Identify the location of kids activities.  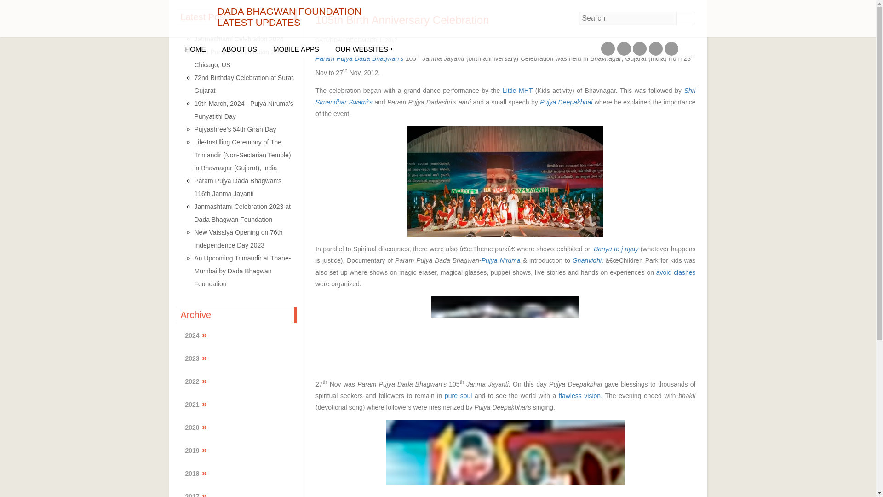
(516, 91).